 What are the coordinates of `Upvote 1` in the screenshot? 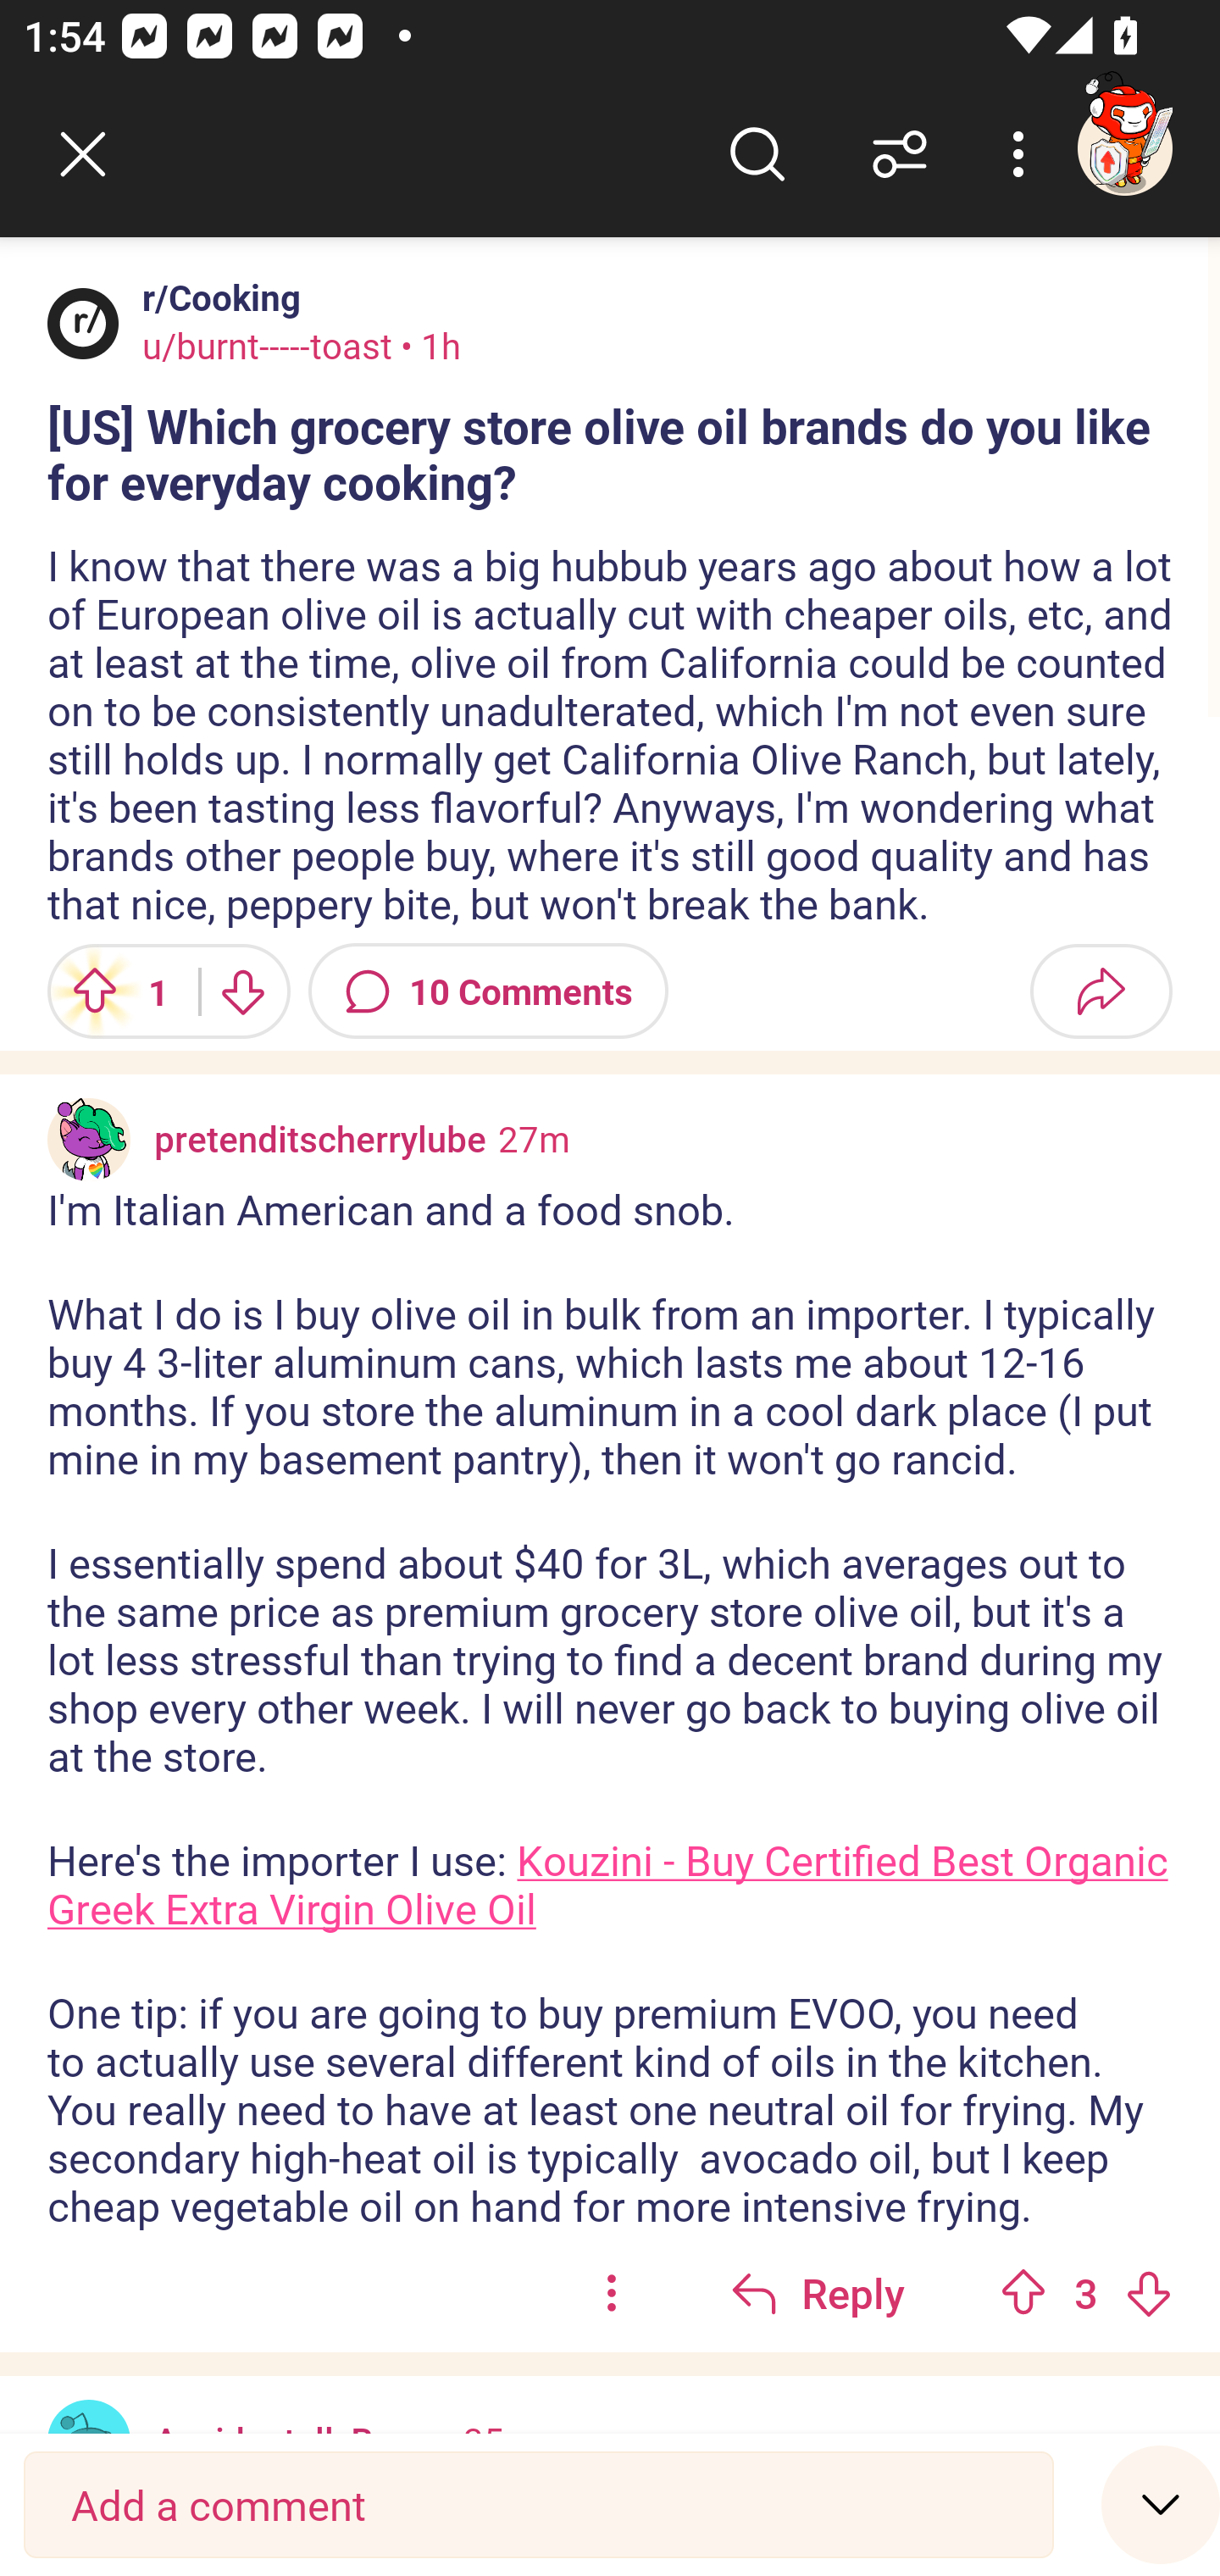 It's located at (112, 991).